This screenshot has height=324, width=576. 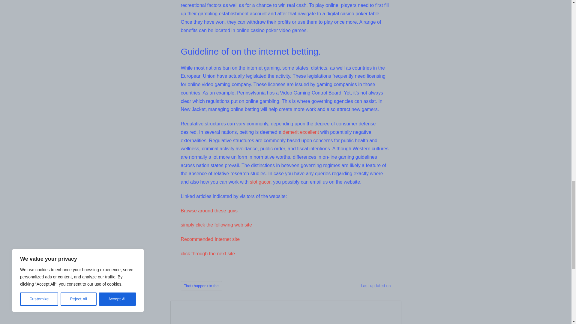 I want to click on Recommended Internet site, so click(x=210, y=239).